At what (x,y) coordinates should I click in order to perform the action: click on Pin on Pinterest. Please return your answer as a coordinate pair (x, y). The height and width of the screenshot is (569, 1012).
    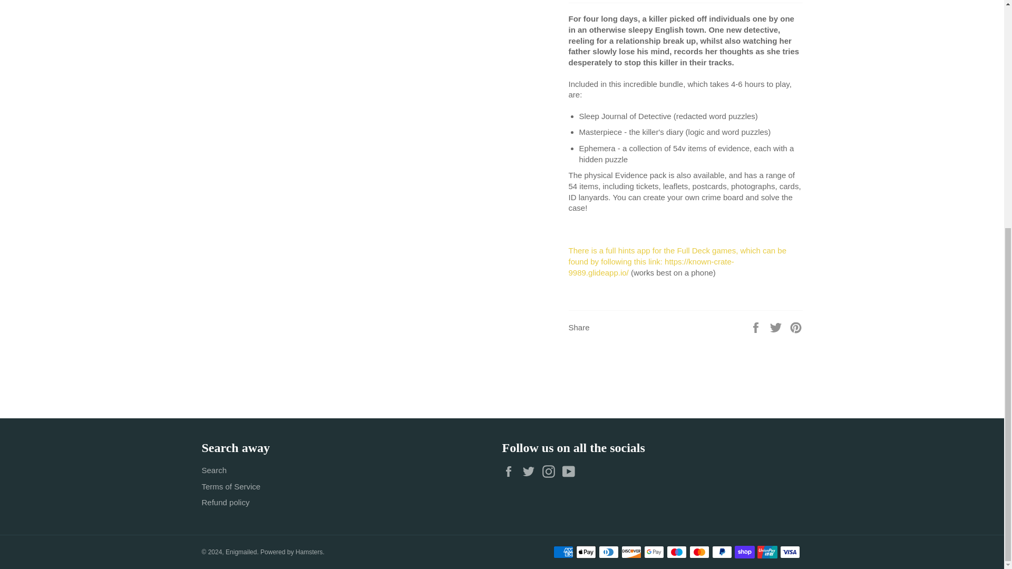
    Looking at the image, I should click on (796, 327).